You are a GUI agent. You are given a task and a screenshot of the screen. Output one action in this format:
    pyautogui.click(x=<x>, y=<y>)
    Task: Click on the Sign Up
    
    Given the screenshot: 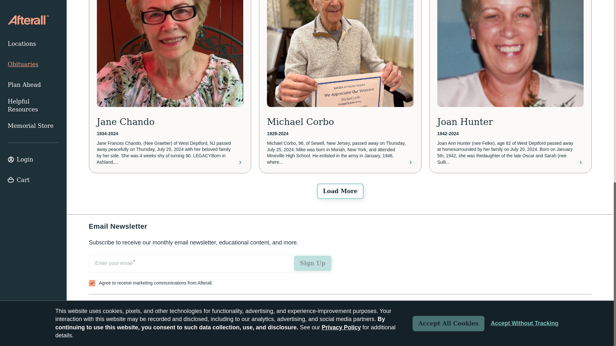 What is the action you would take?
    pyautogui.click(x=312, y=263)
    